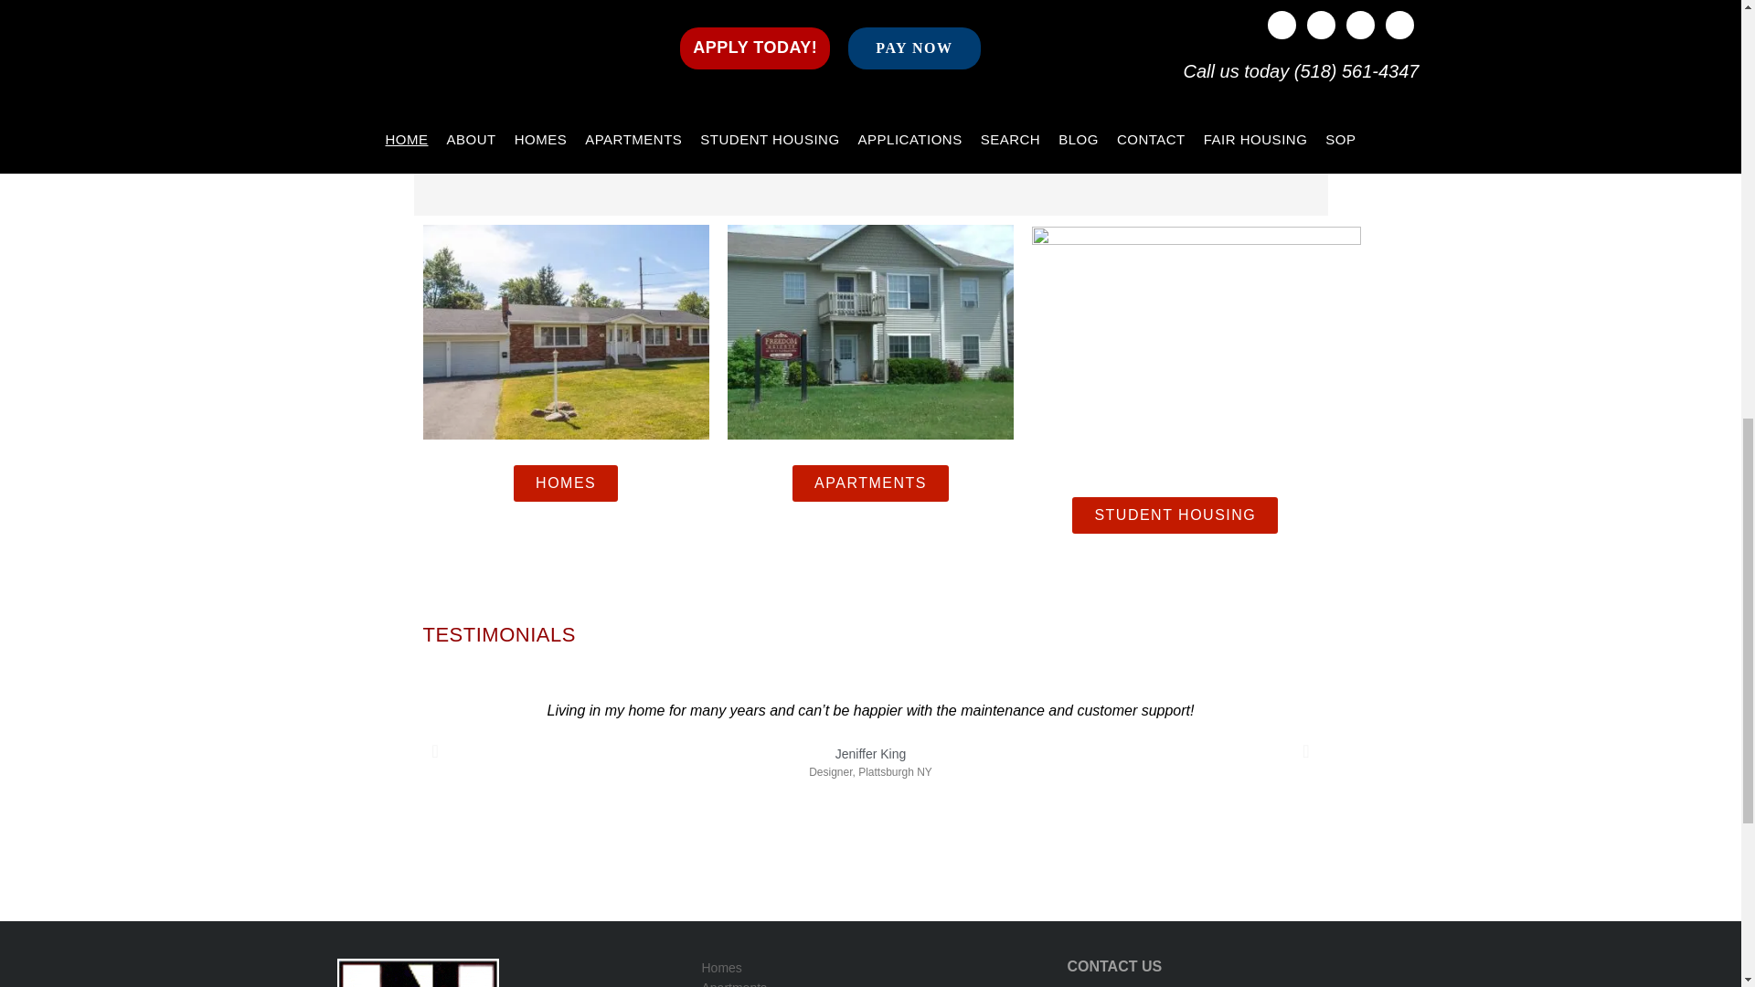 The width and height of the screenshot is (1755, 987). What do you see at coordinates (565, 483) in the screenshot?
I see `HOMES` at bounding box center [565, 483].